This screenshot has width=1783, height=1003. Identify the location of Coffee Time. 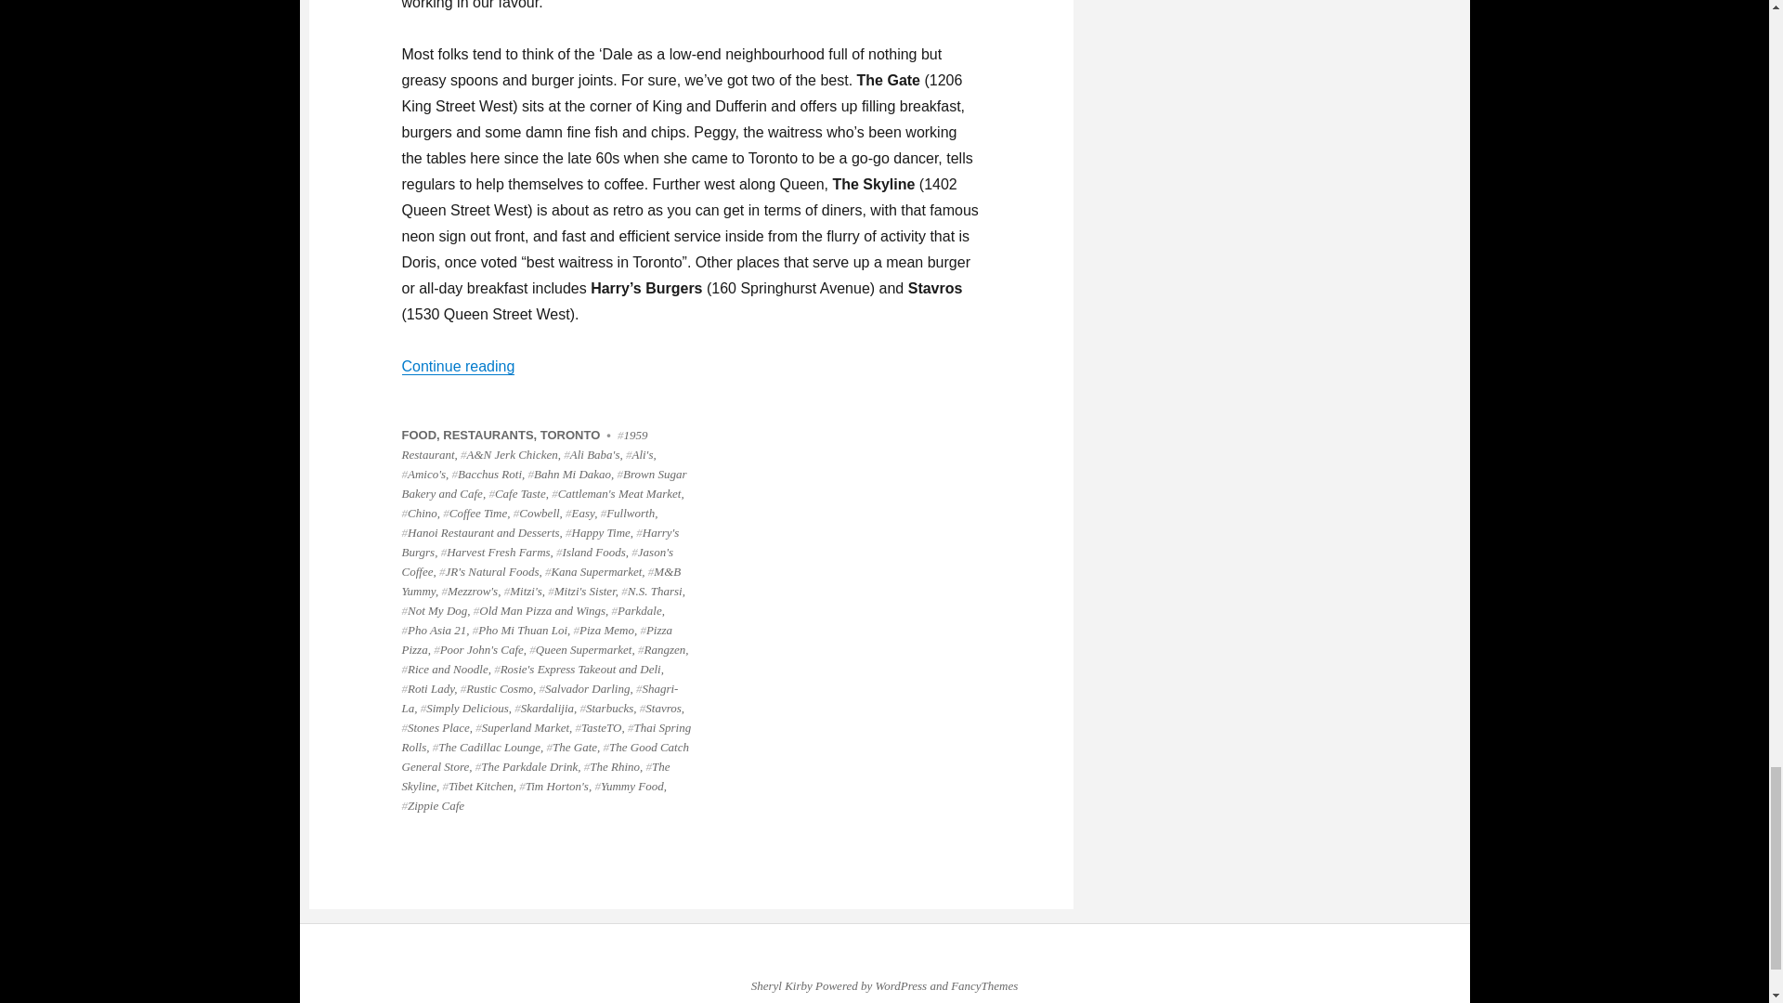
(474, 513).